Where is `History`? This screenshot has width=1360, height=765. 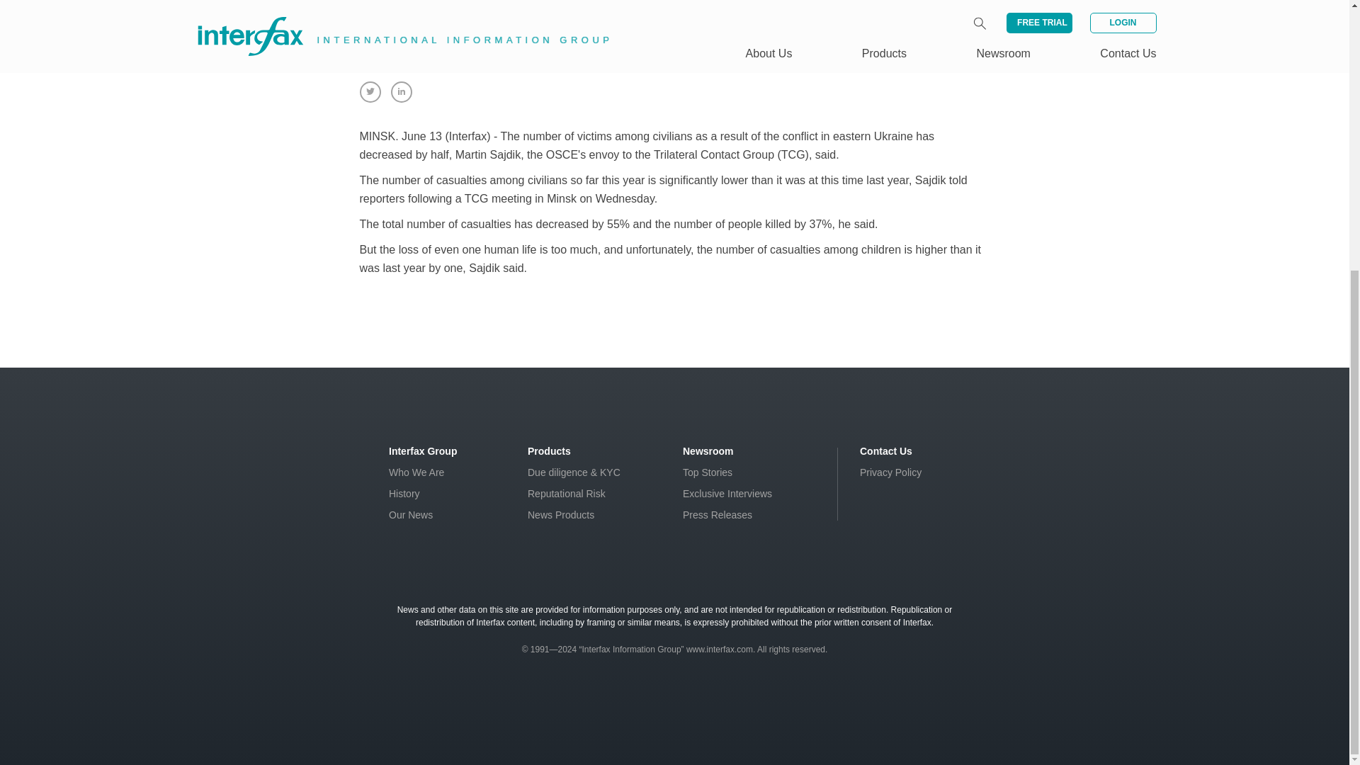
History is located at coordinates (404, 494).